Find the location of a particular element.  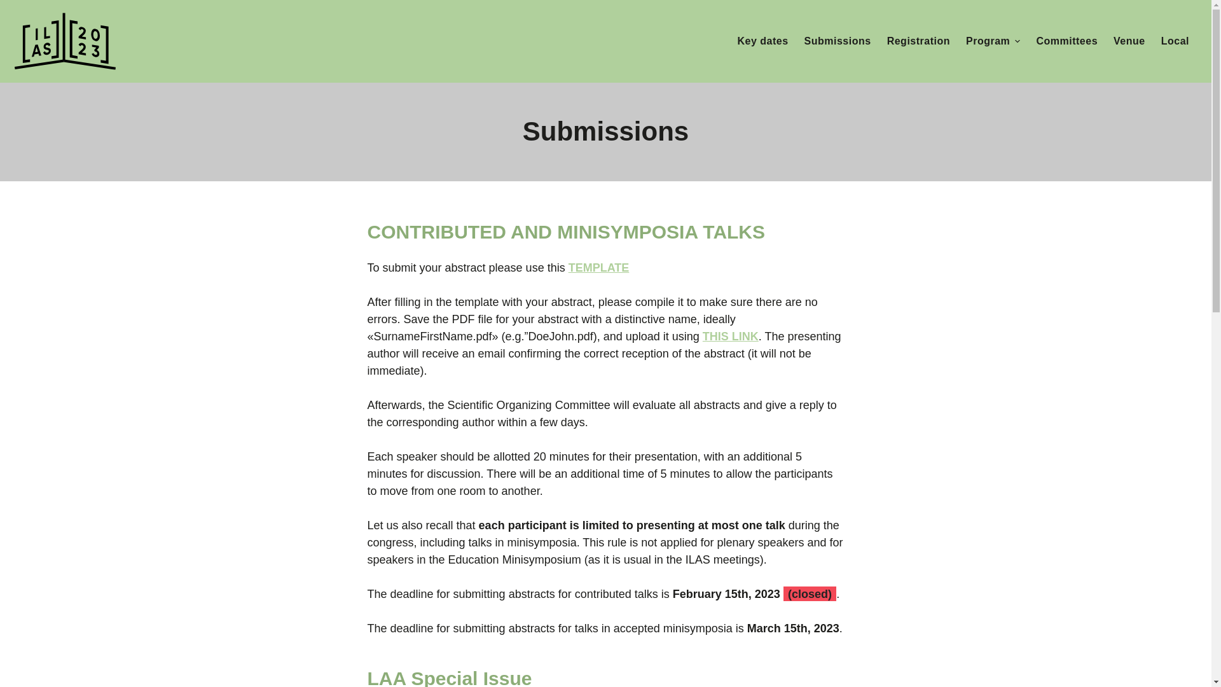

Submissions is located at coordinates (837, 41).